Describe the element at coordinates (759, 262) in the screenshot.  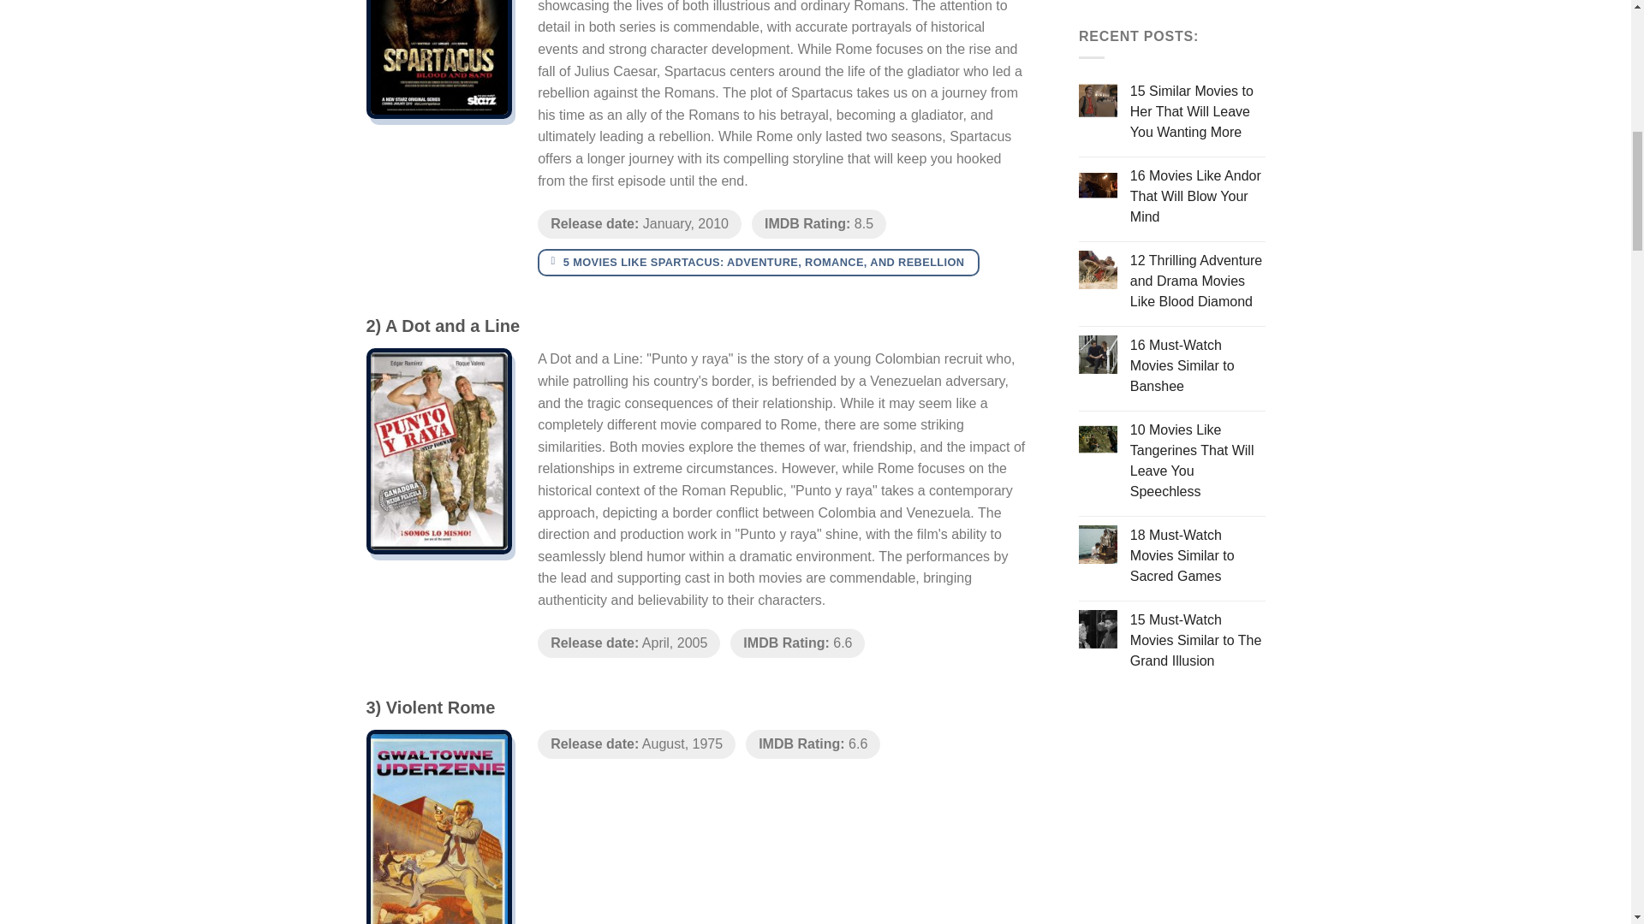
I see `5 MOVIES LIKE SPARTACUS: ADVENTURE, ROMANCE, AND REBELLION` at that location.